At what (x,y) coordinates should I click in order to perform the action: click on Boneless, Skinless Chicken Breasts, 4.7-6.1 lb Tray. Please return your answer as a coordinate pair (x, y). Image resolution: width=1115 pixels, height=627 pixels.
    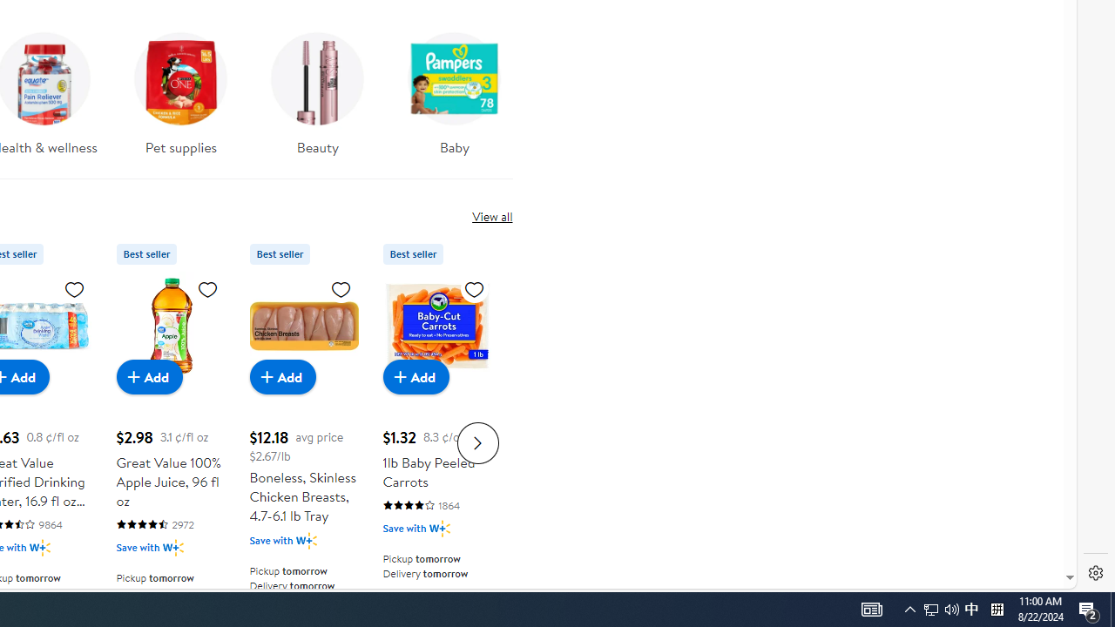
    Looking at the image, I should click on (303, 326).